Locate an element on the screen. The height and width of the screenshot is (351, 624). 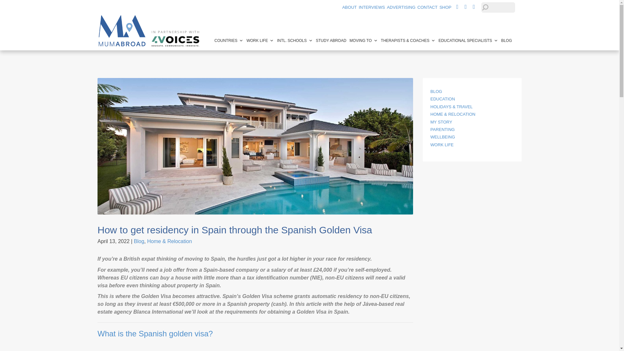
ABOUT is located at coordinates (349, 7).